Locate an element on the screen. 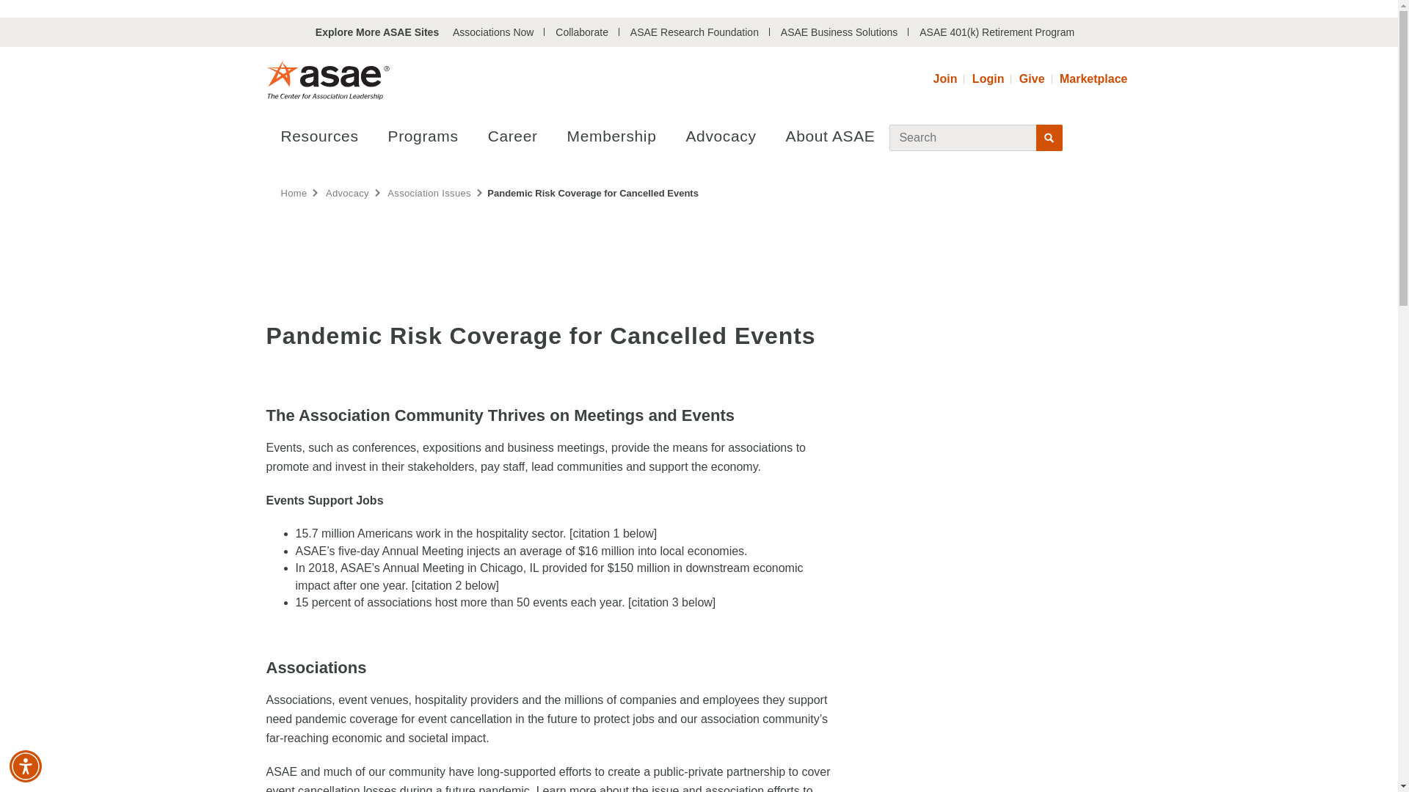  ASAE Research Foundation is located at coordinates (694, 32).